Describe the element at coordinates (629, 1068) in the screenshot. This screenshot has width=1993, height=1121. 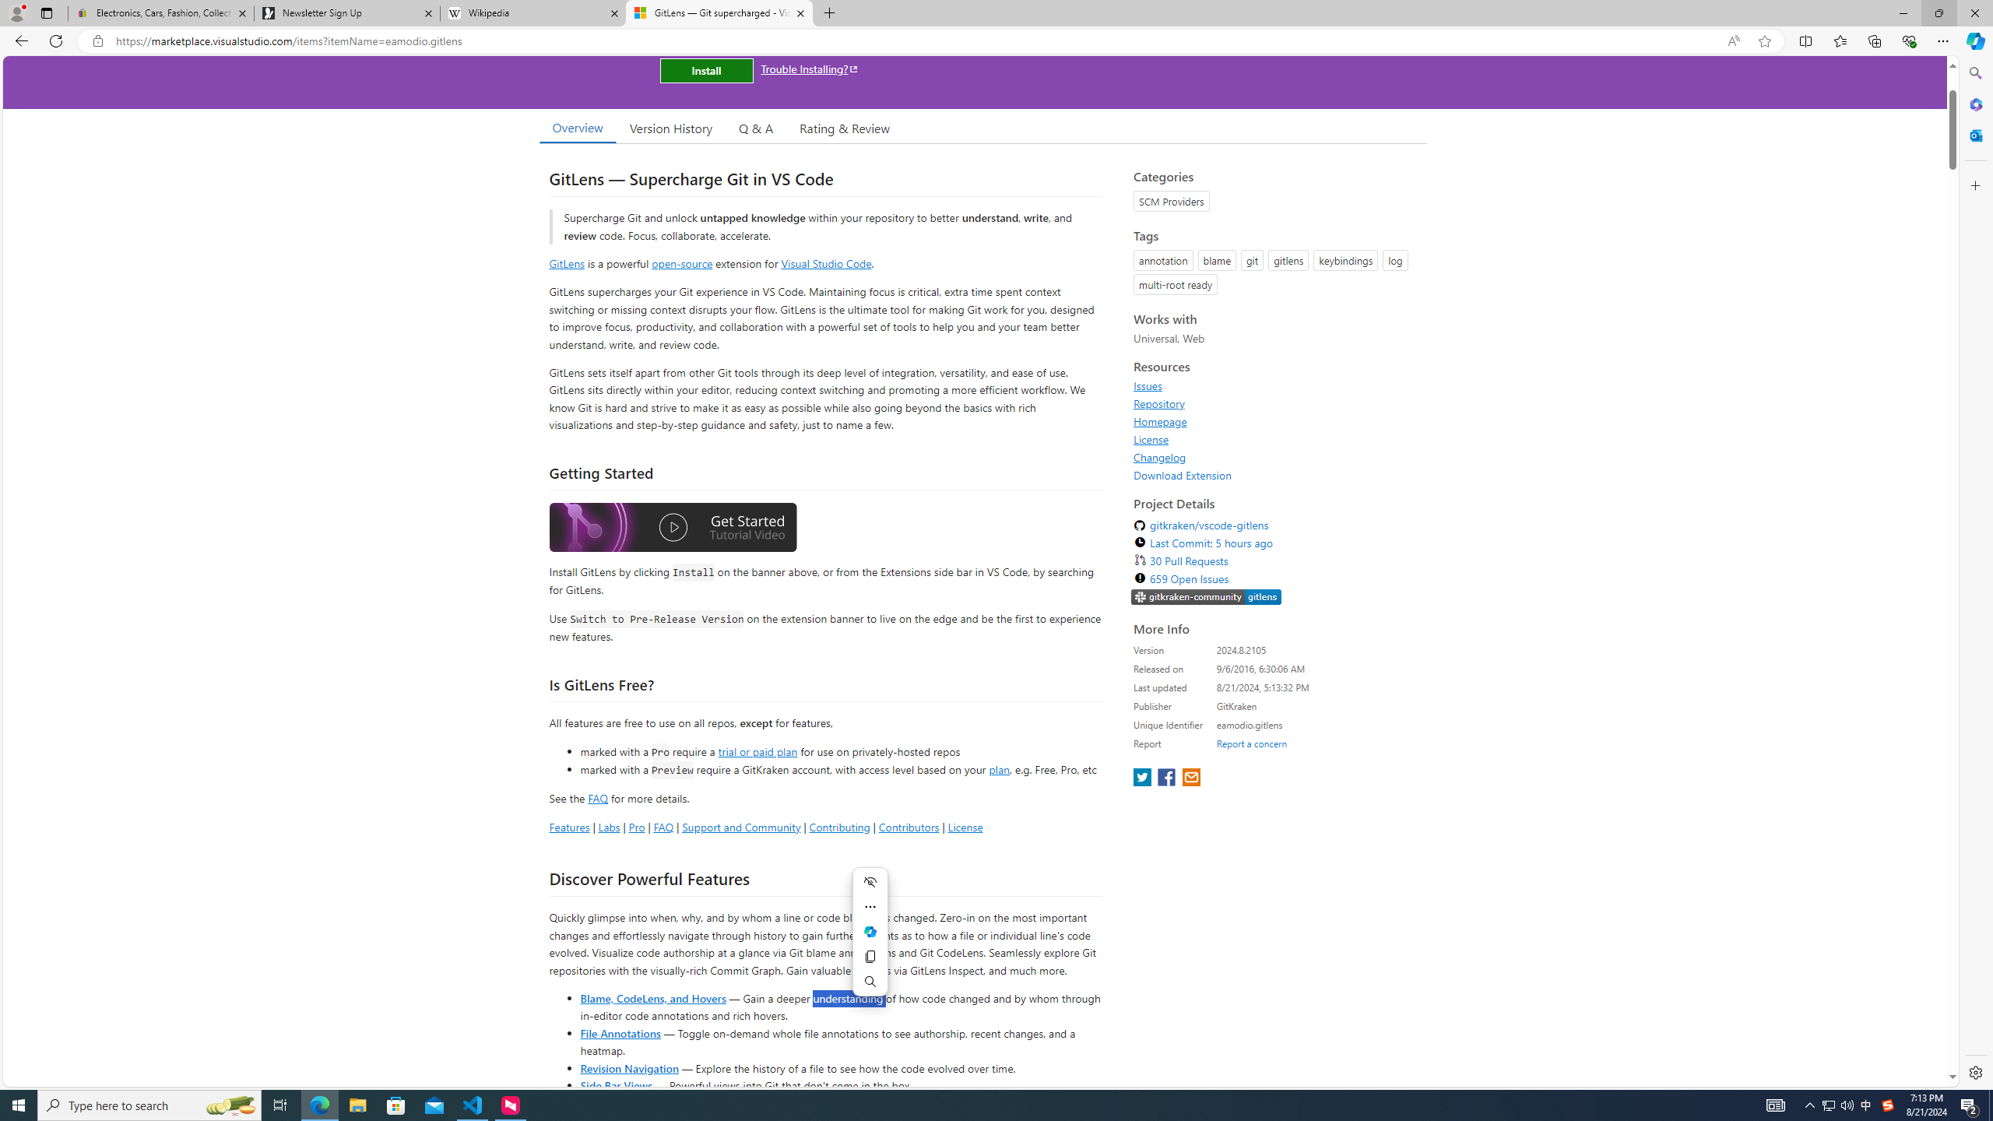
I see `Revision Navigation` at that location.